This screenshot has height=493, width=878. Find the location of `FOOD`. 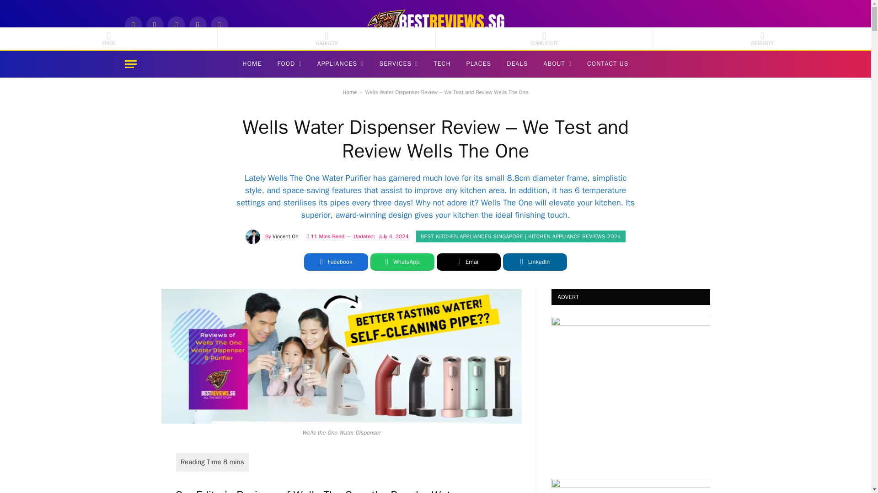

FOOD is located at coordinates (289, 64).